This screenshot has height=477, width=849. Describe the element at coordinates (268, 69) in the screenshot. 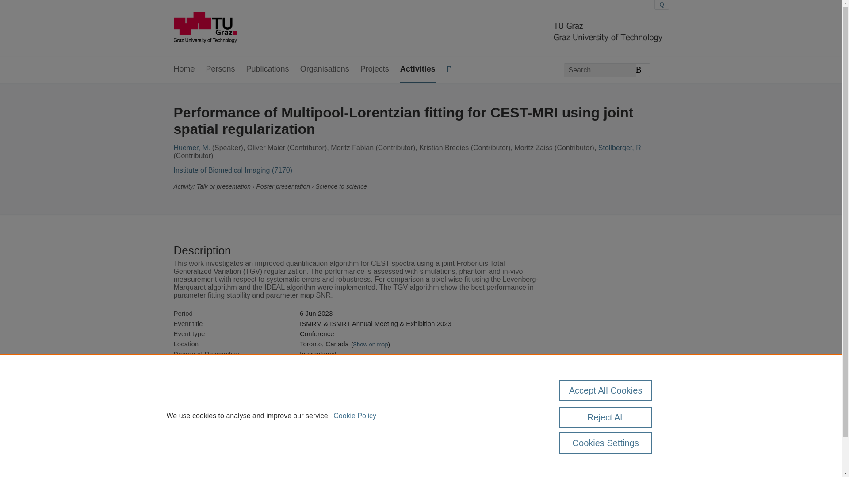

I see `Publications` at that location.